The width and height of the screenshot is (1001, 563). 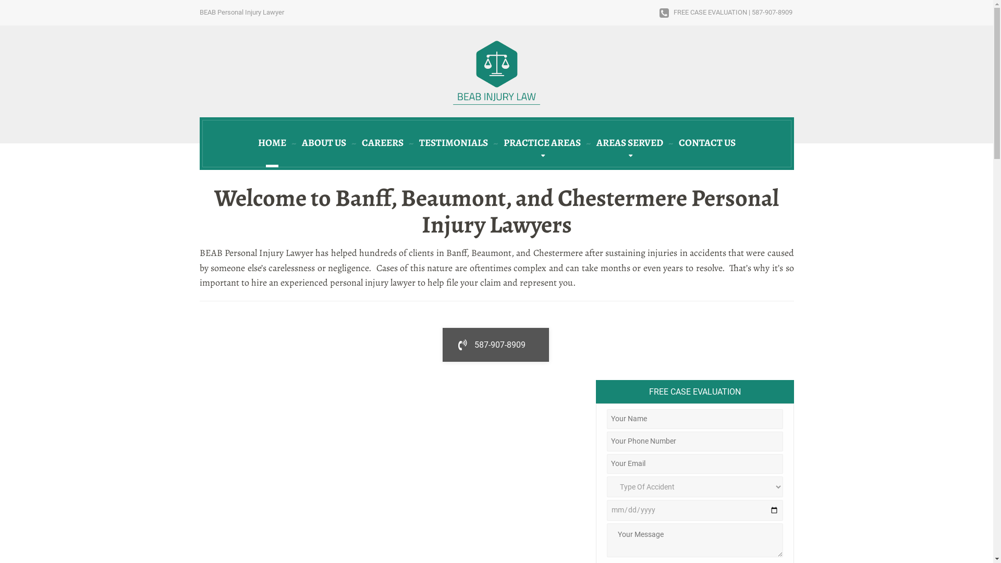 What do you see at coordinates (726, 13) in the screenshot?
I see `FREE CASE EVALUATION | 587-907-8909` at bounding box center [726, 13].